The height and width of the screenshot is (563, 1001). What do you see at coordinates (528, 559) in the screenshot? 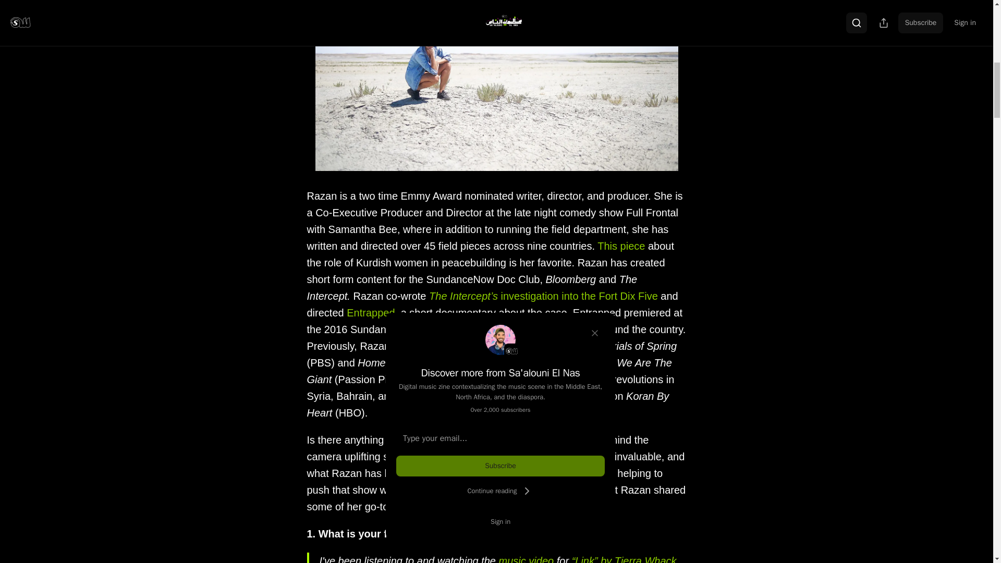
I see `music video ` at bounding box center [528, 559].